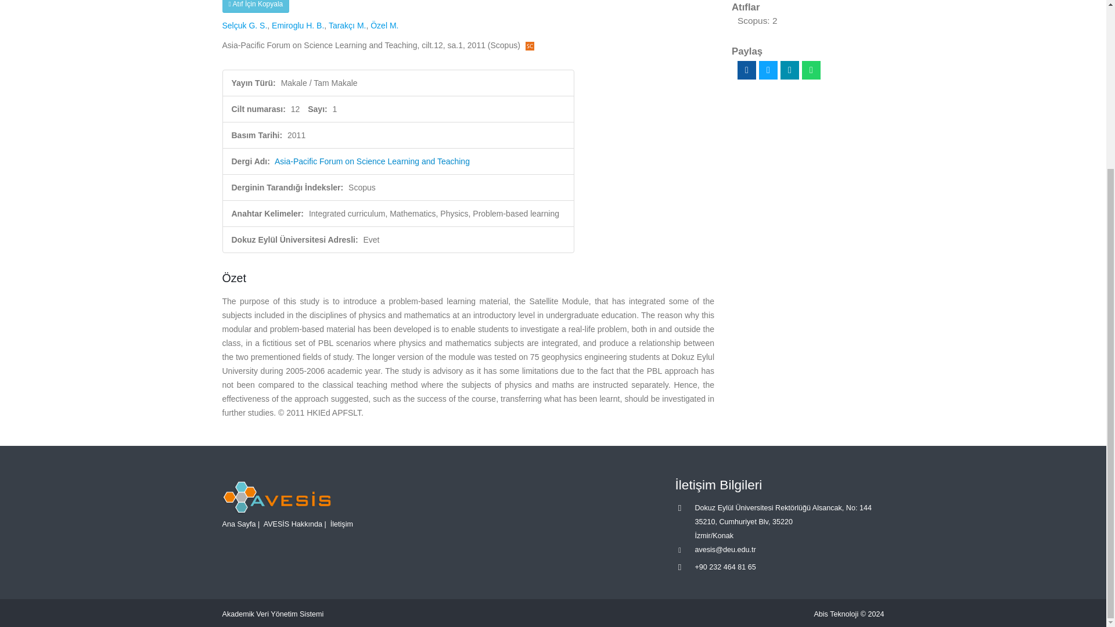  Describe the element at coordinates (298, 25) in the screenshot. I see `Handan Byacioglu Emiroglu` at that location.